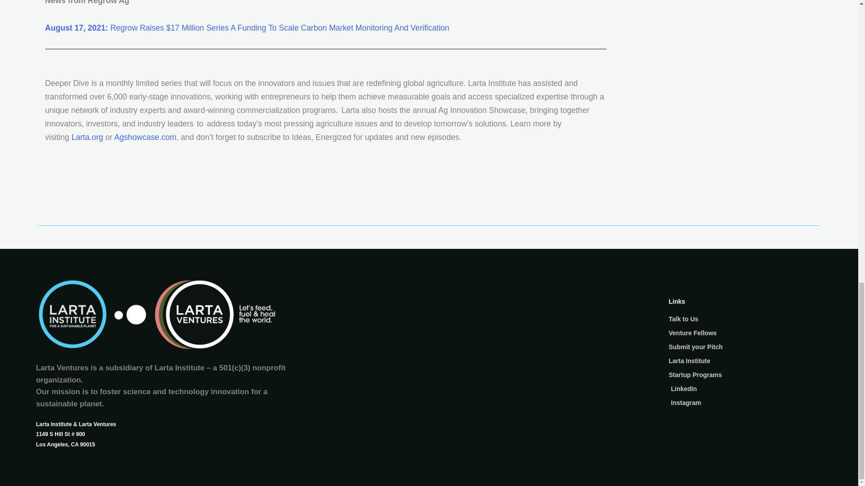  Describe the element at coordinates (745, 389) in the screenshot. I see `LinkedIn` at that location.